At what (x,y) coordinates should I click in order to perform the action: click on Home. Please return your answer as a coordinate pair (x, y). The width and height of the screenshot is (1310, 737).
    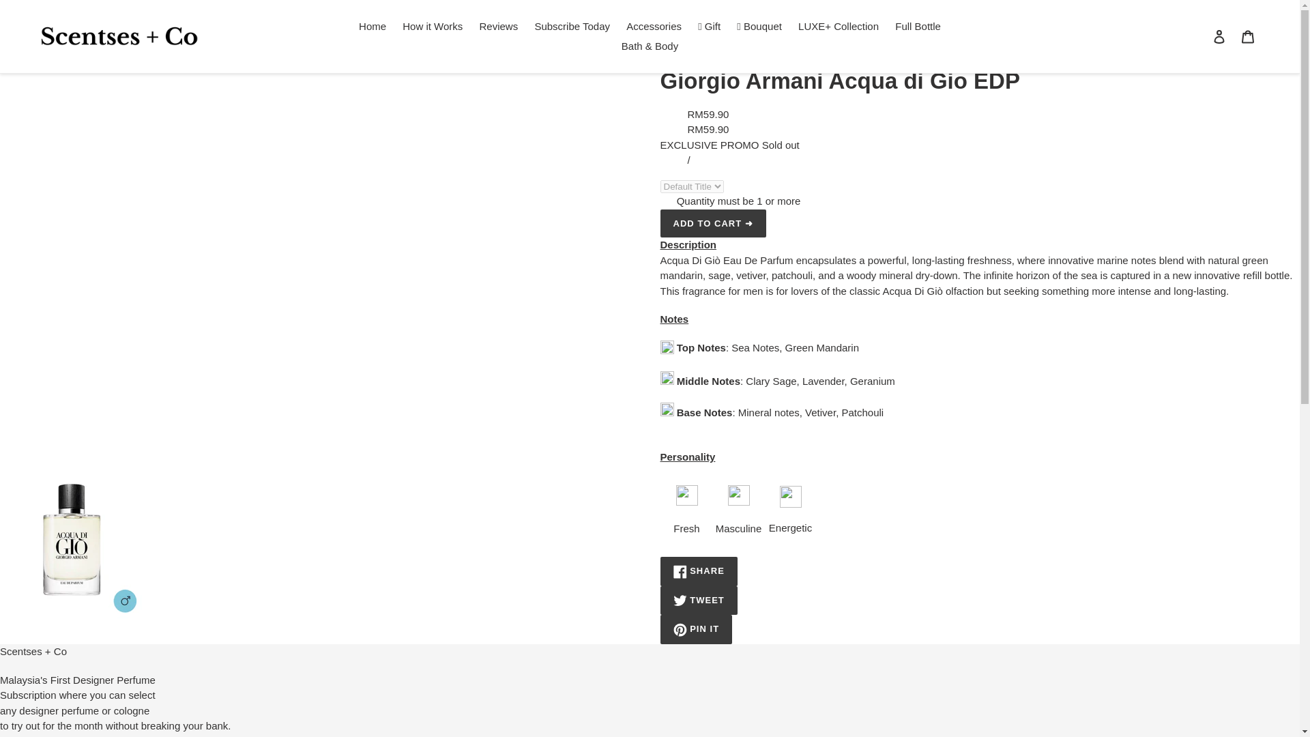
    Looking at the image, I should click on (373, 27).